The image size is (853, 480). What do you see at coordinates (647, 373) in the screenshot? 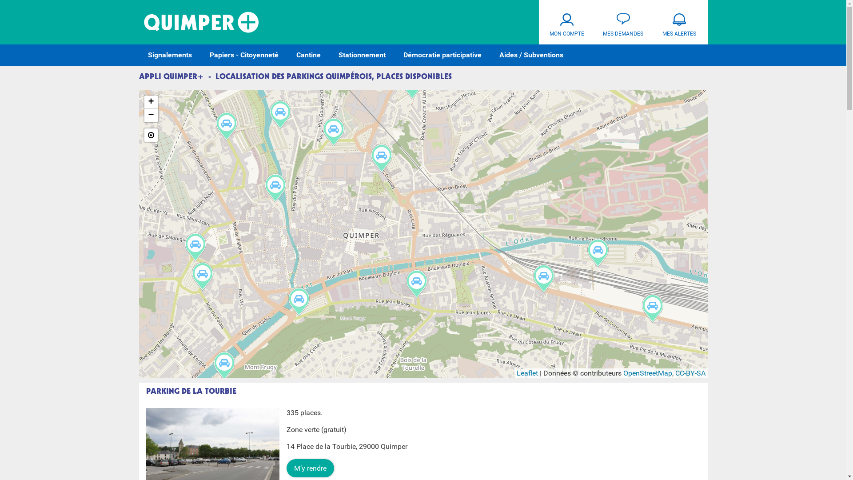
I see `OpenStreetMap` at bounding box center [647, 373].